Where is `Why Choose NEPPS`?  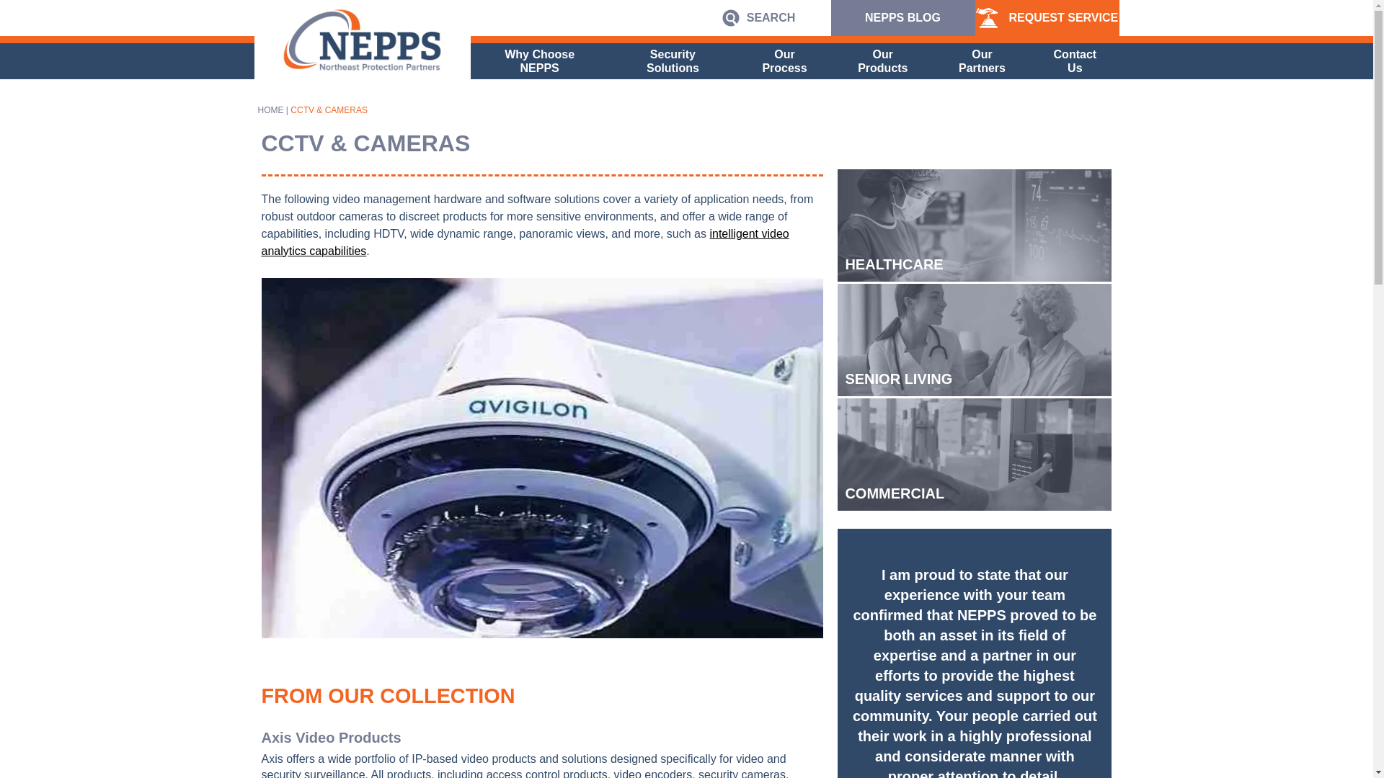
Why Choose NEPPS is located at coordinates (539, 61).